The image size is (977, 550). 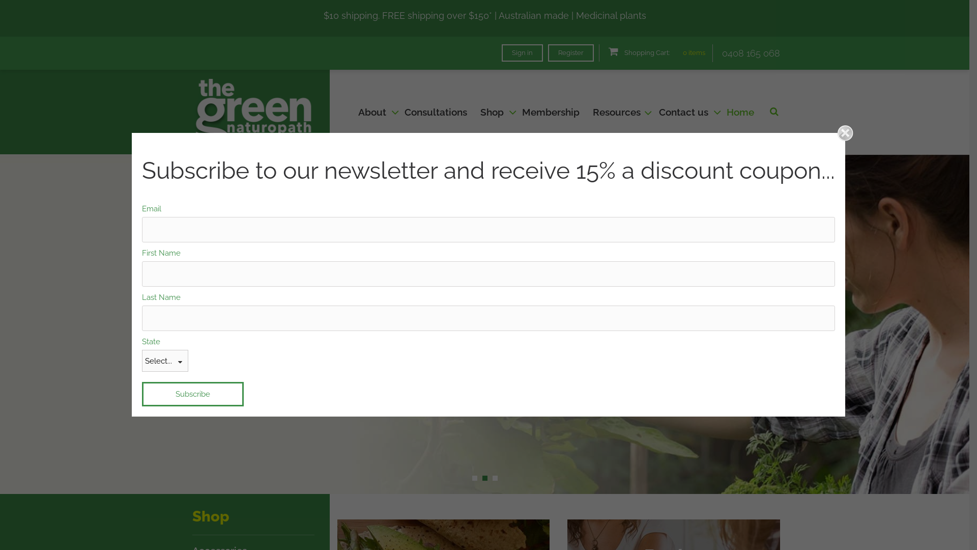 What do you see at coordinates (258, 356) in the screenshot?
I see `Shop Now` at bounding box center [258, 356].